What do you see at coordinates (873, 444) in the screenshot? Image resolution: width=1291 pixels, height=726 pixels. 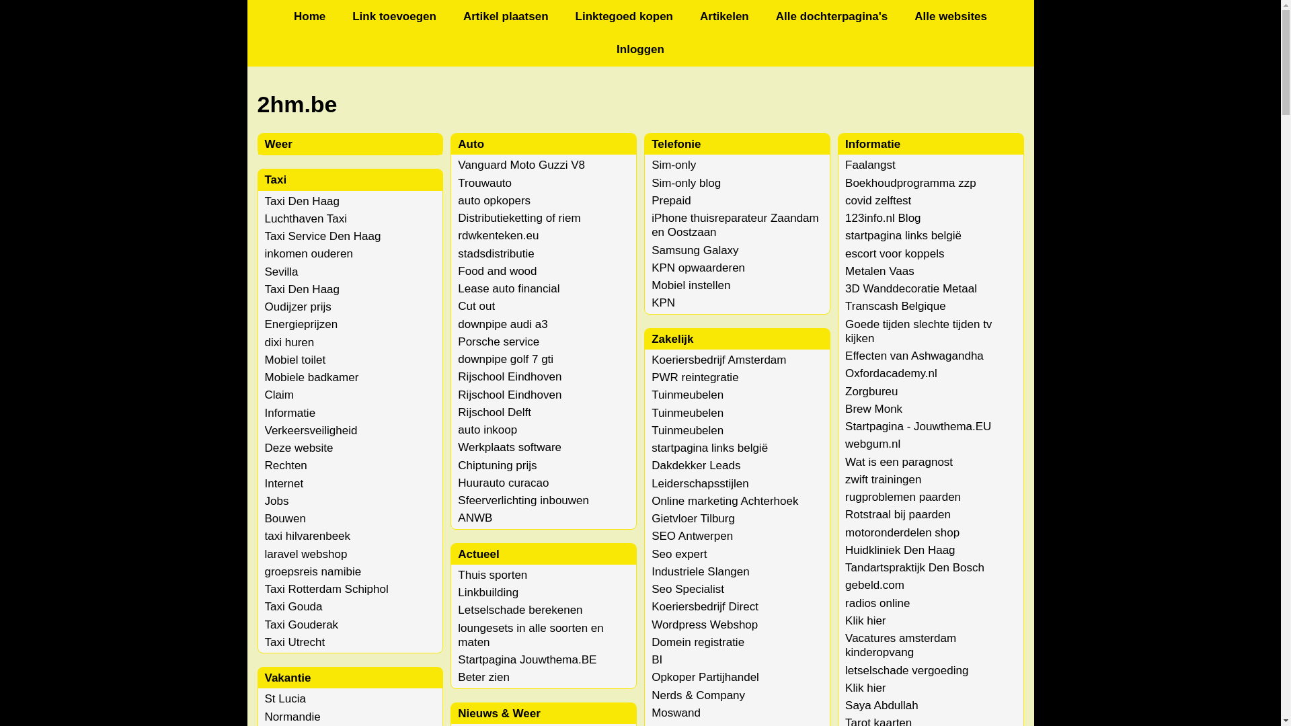 I see `webgum.nl` at bounding box center [873, 444].